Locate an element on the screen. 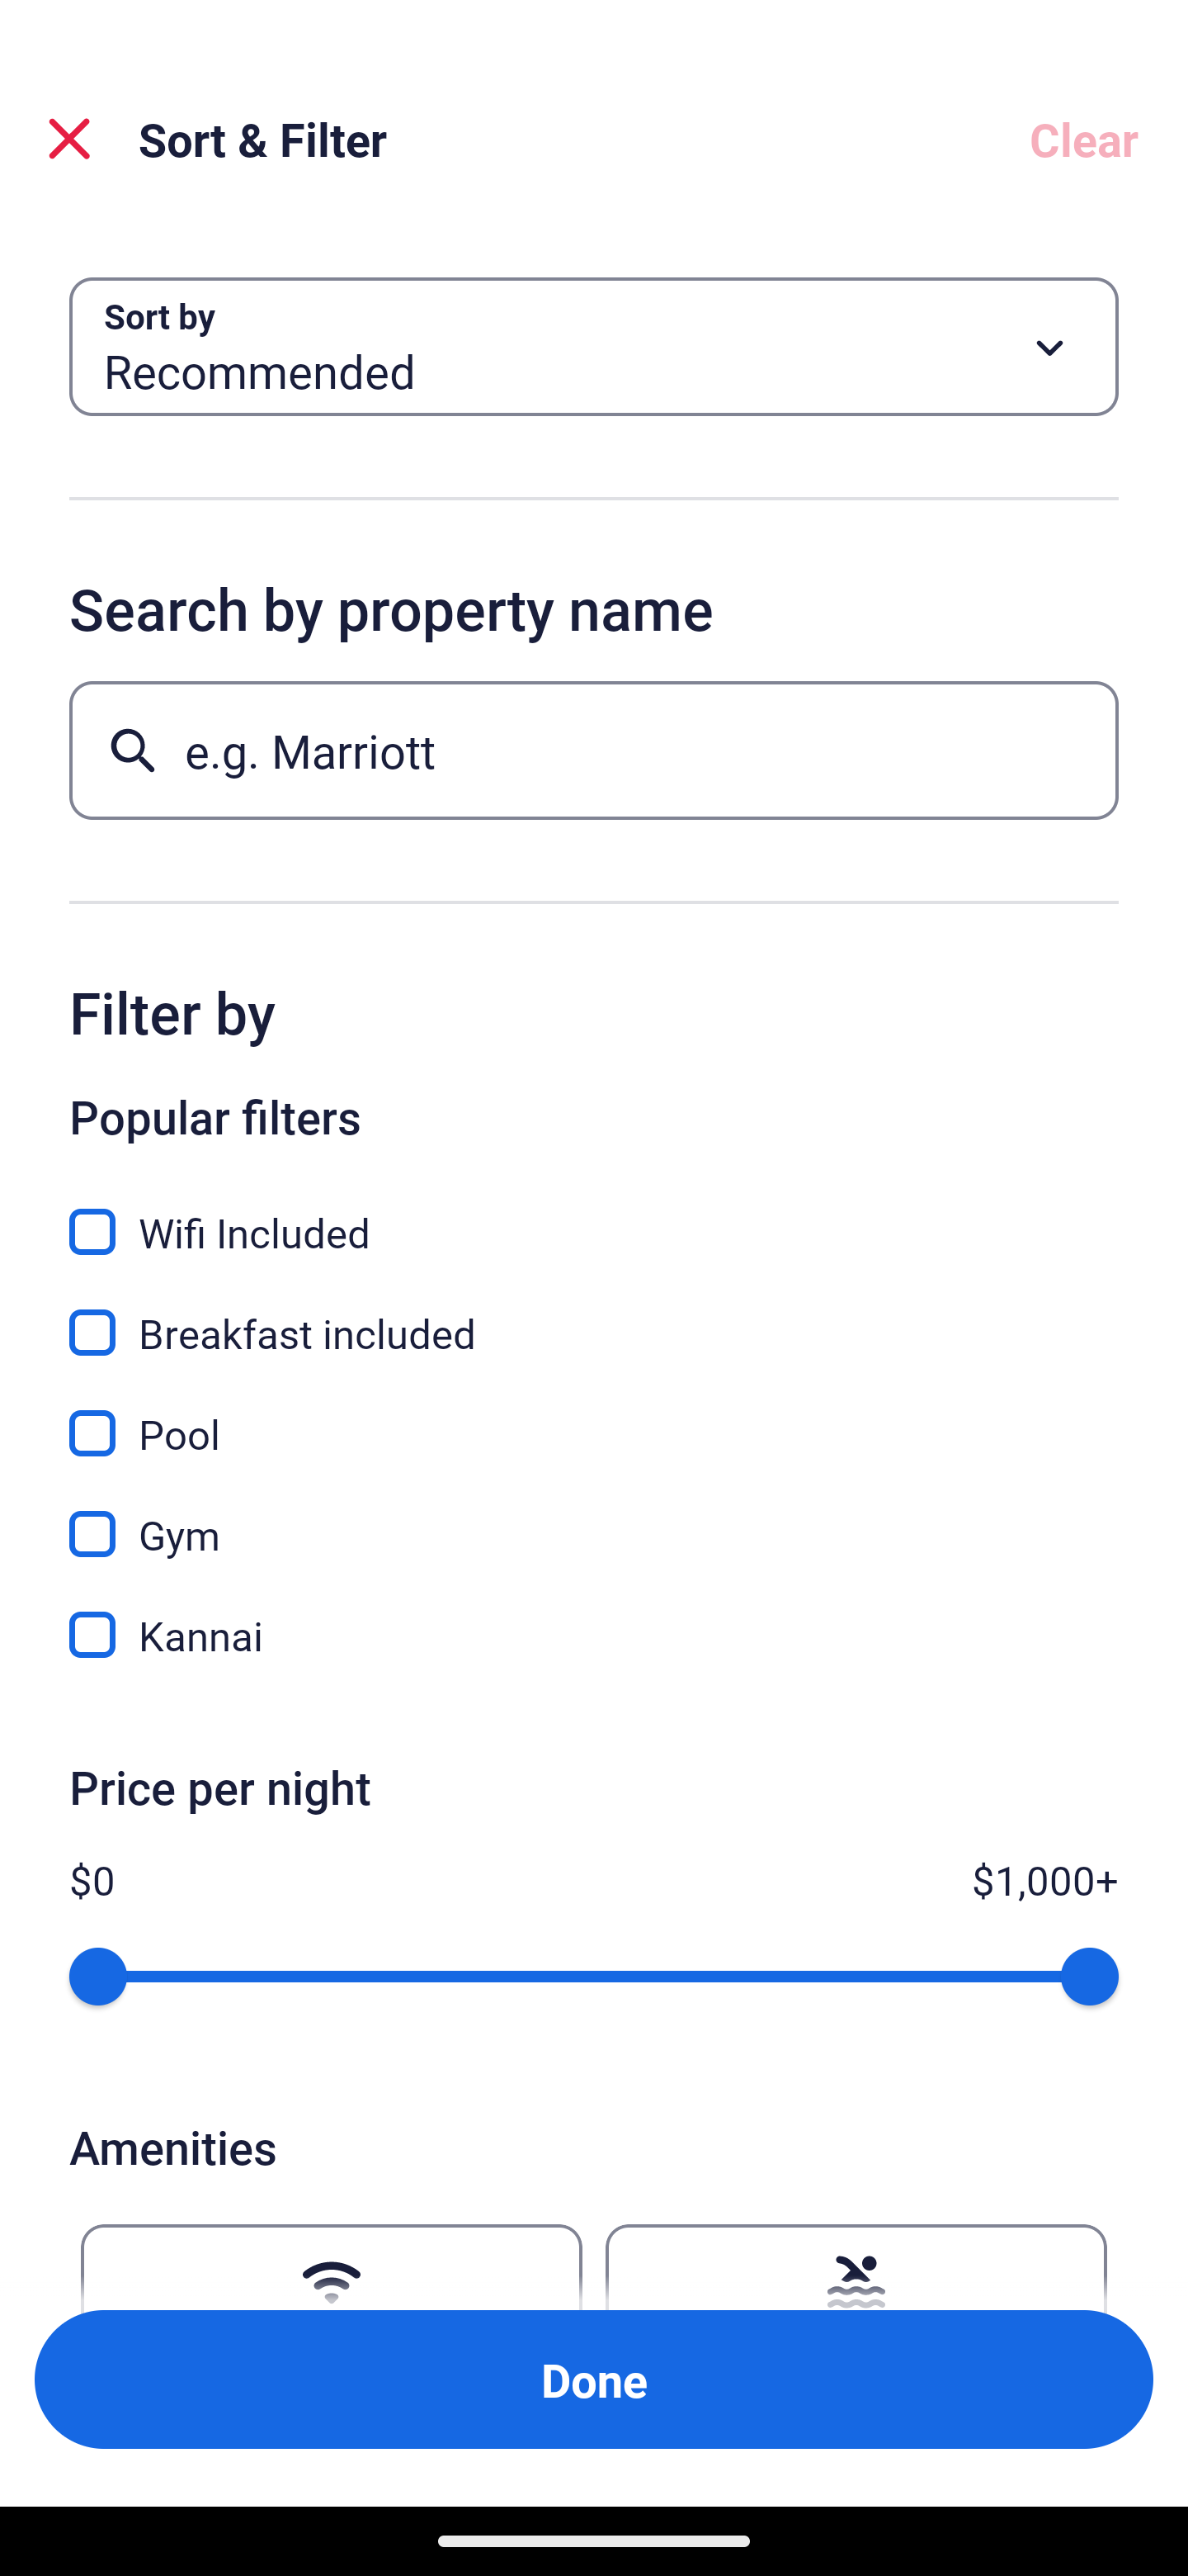  Wifi Included, Wifi Included is located at coordinates (594, 1214).